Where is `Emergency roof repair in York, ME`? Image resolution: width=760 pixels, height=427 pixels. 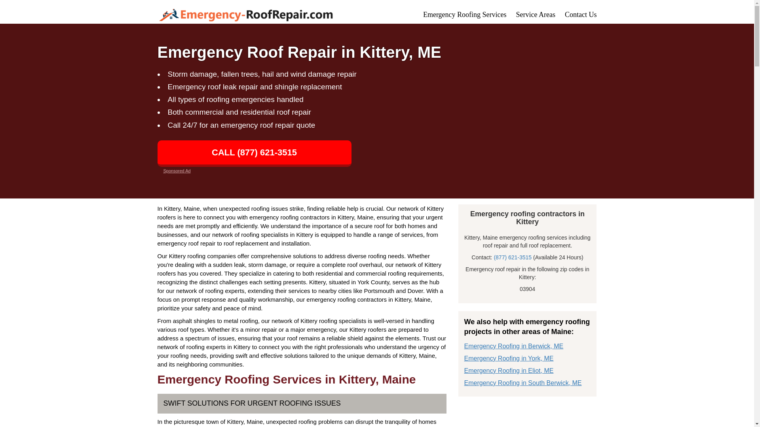
Emergency roof repair in York, ME is located at coordinates (508, 358).